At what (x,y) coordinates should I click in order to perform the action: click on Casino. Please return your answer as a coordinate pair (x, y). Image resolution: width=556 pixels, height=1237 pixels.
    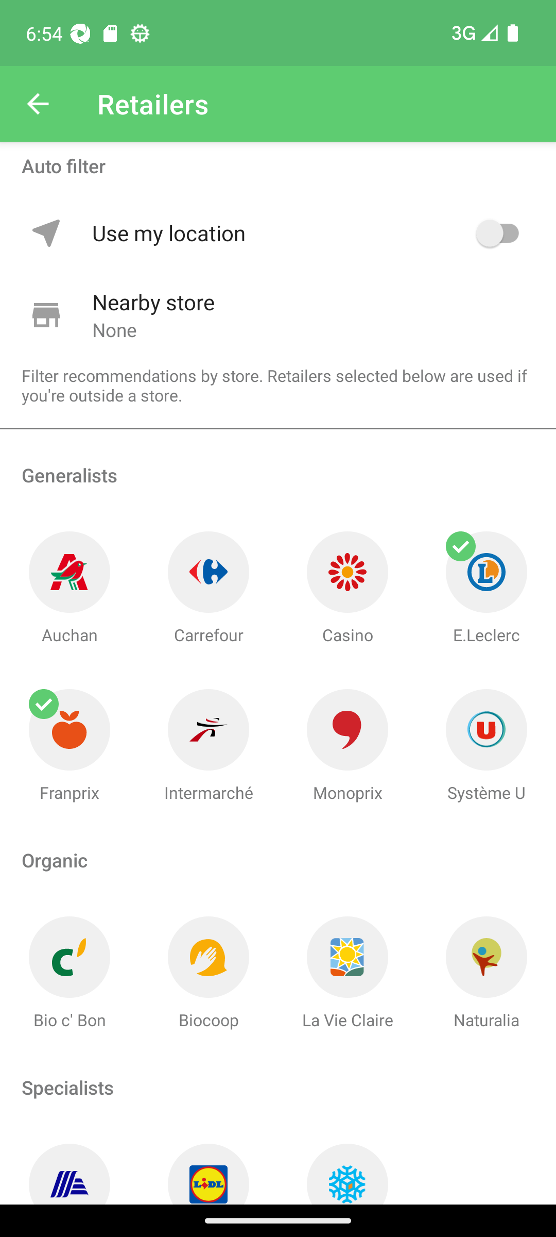
    Looking at the image, I should click on (347, 589).